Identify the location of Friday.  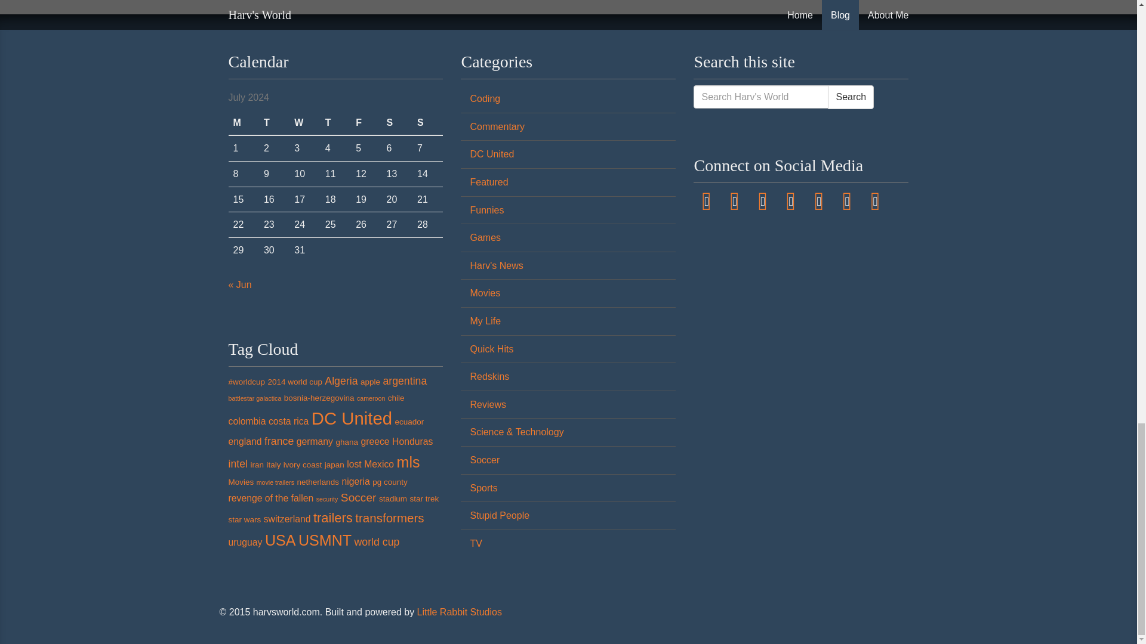
(366, 123).